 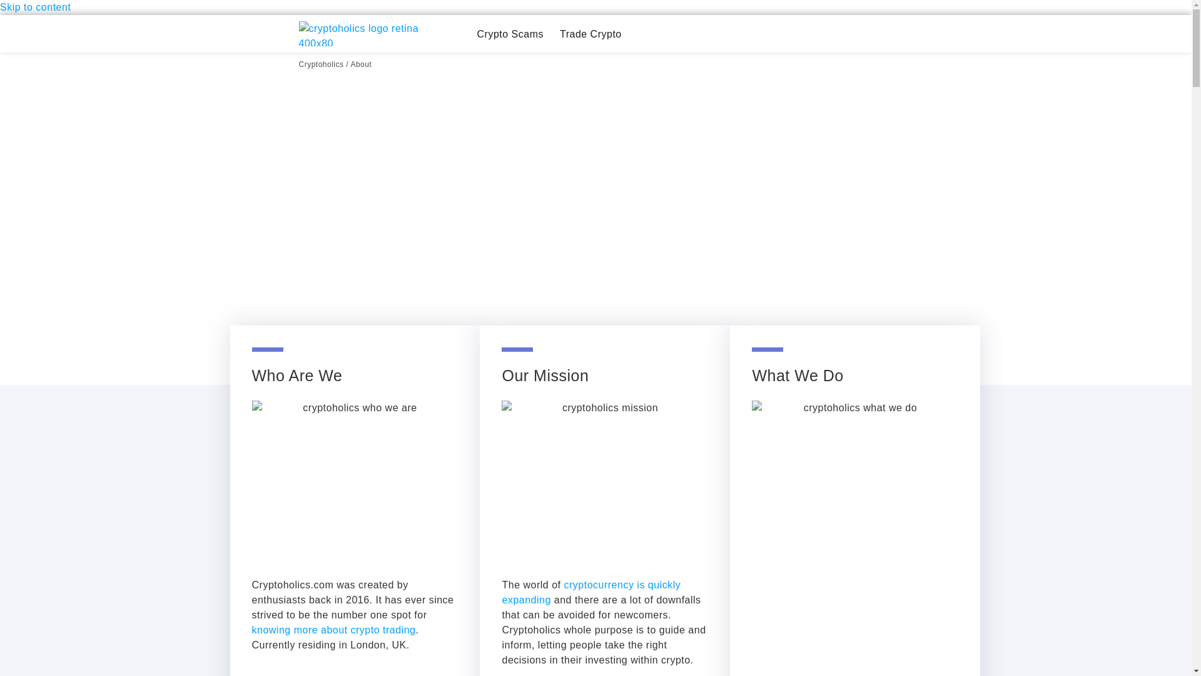 What do you see at coordinates (509, 34) in the screenshot?
I see `Crypto Scams` at bounding box center [509, 34].